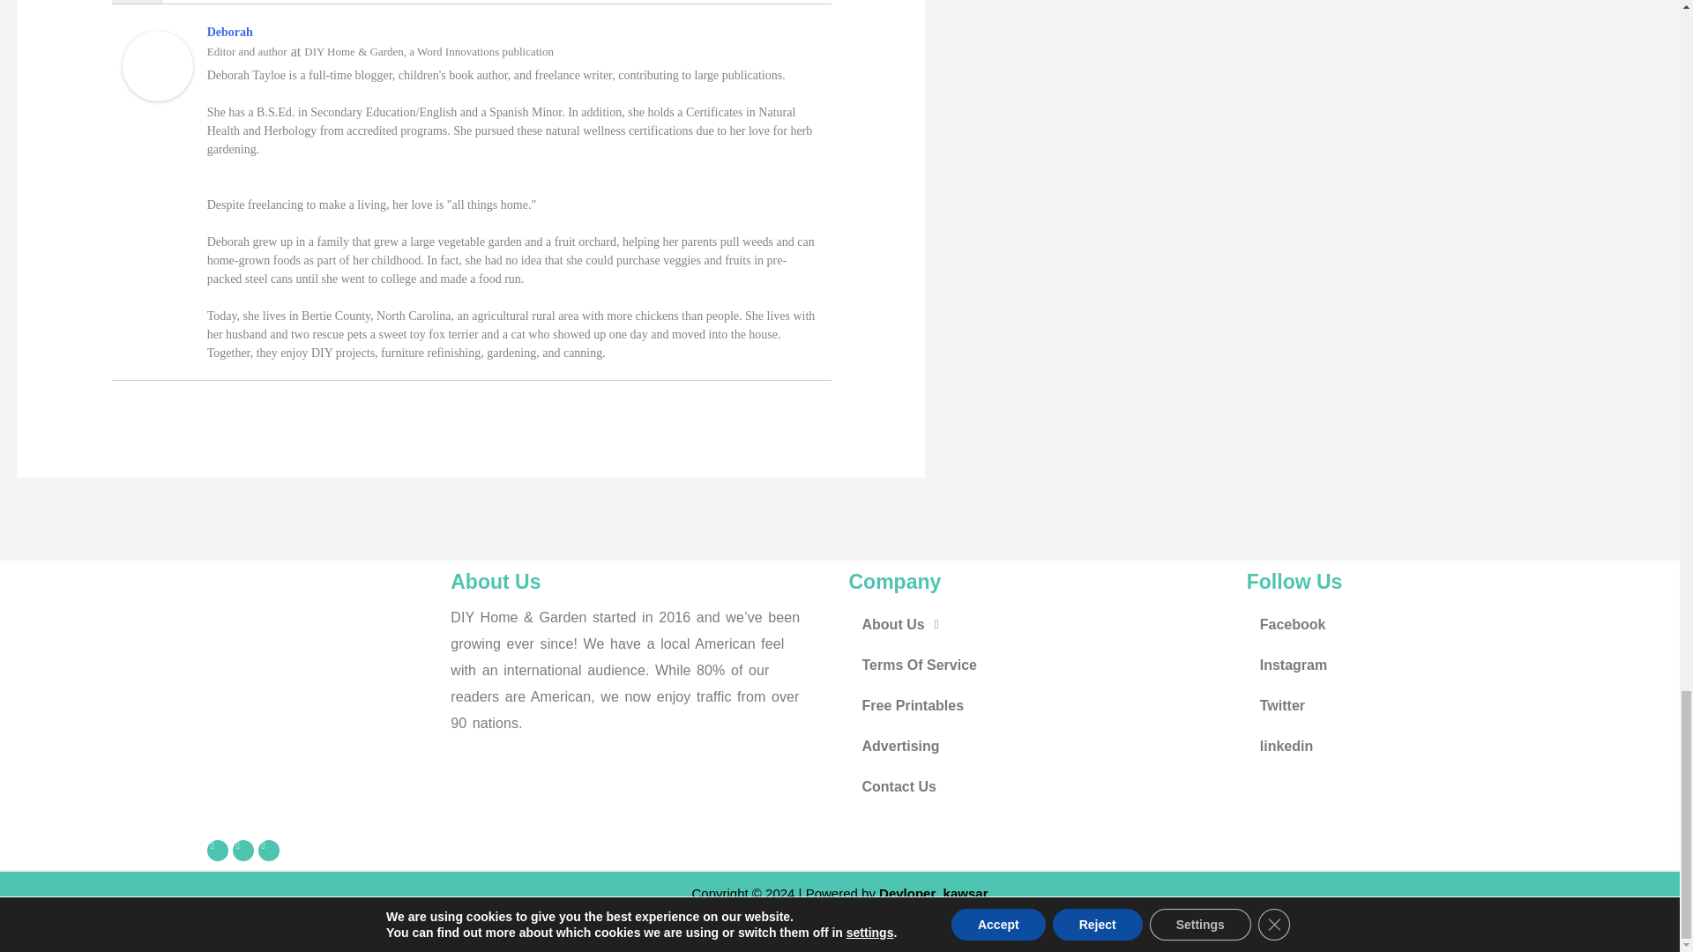  What do you see at coordinates (243, 850) in the screenshot?
I see `Twitter` at bounding box center [243, 850].